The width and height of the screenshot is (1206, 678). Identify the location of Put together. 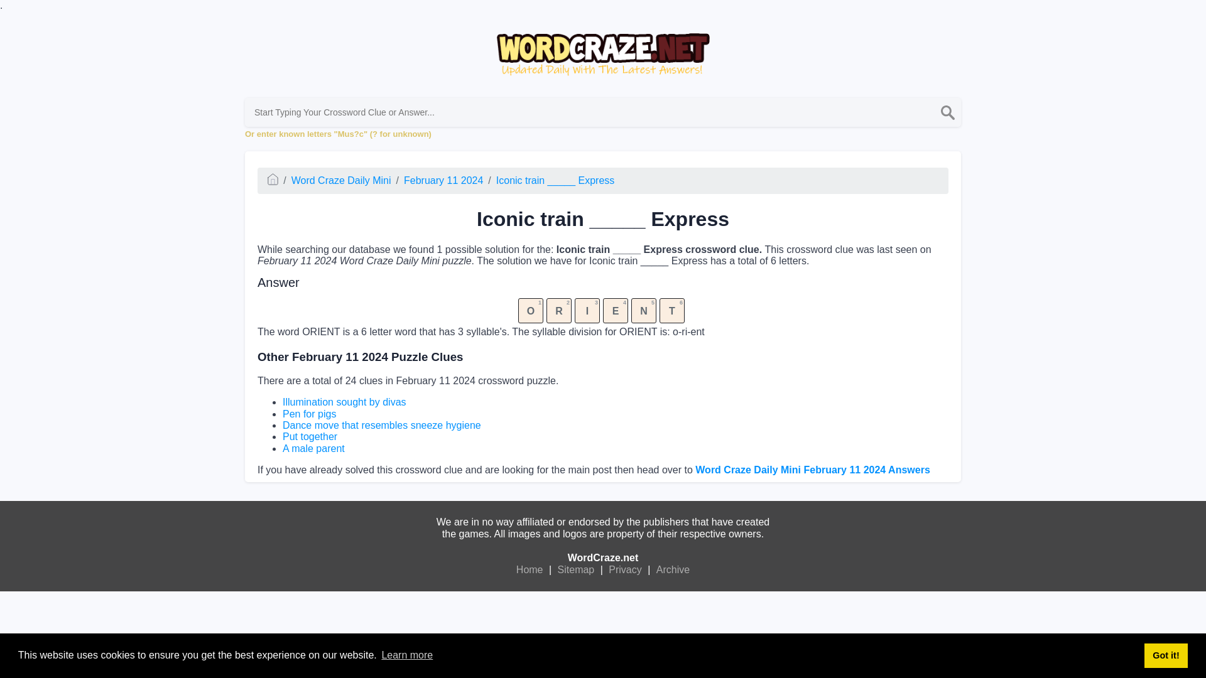
(310, 436).